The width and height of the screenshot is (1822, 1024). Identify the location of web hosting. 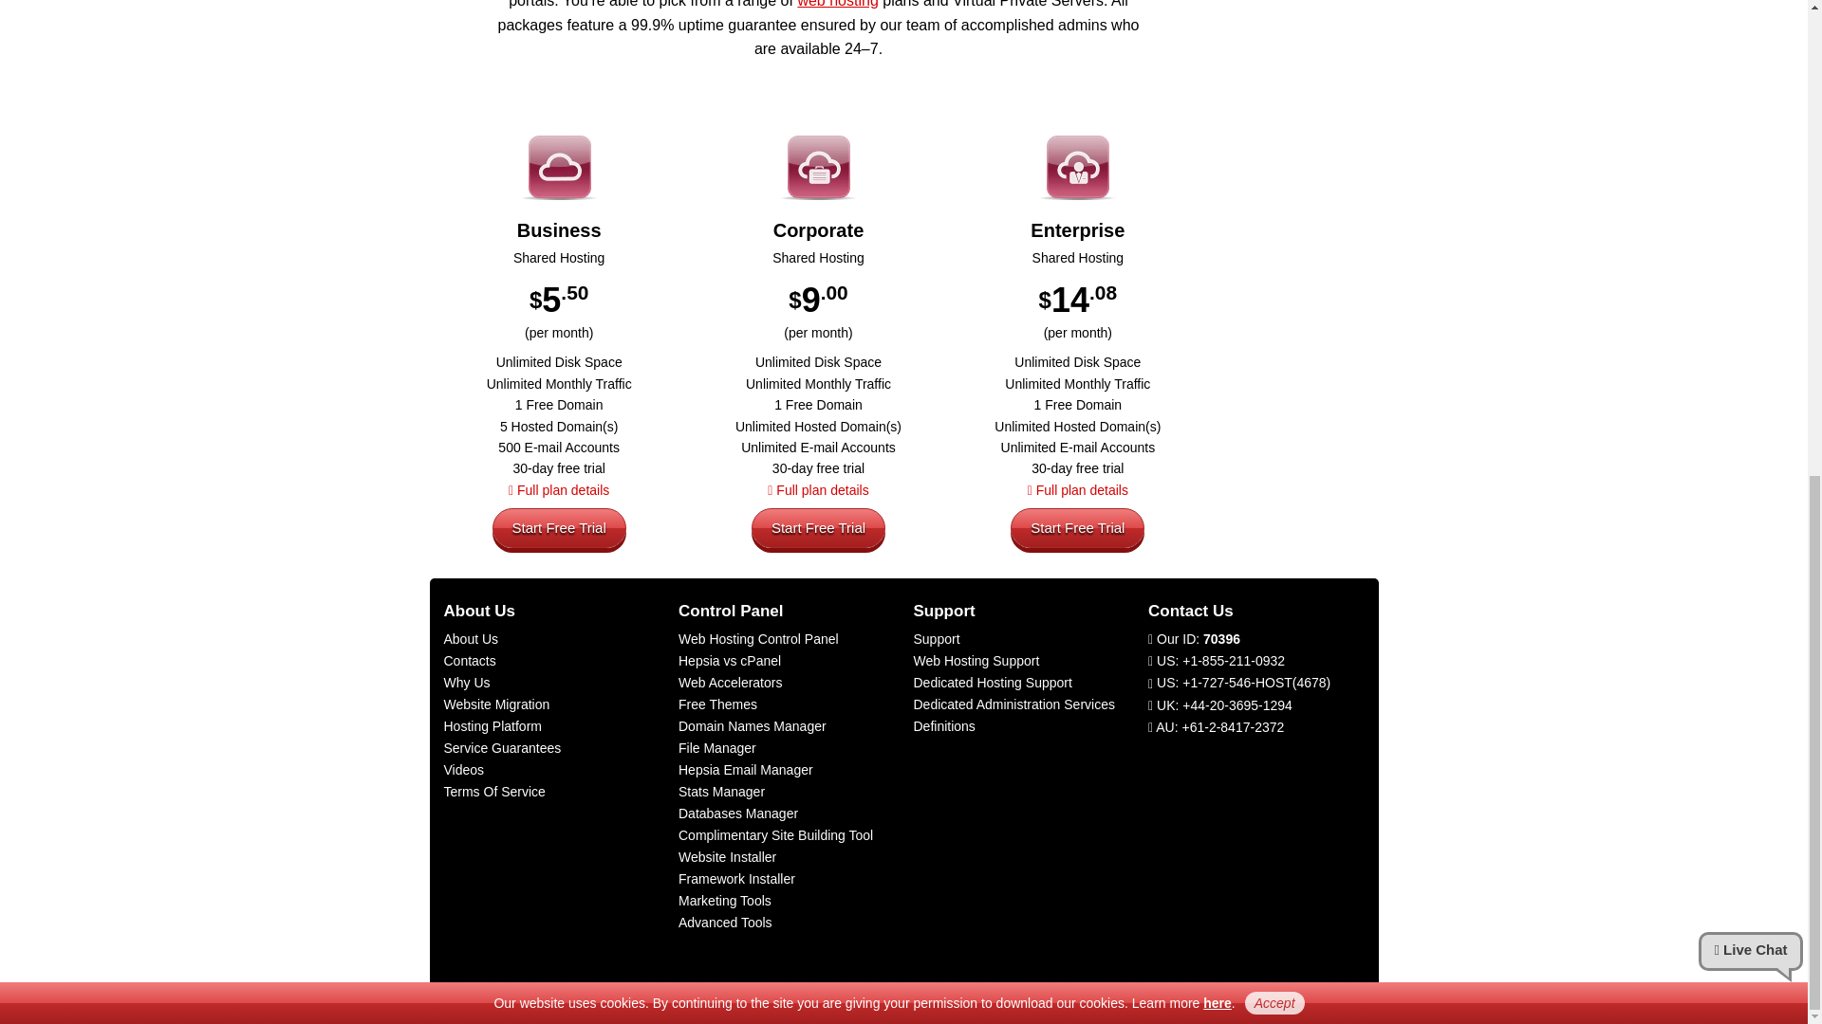
(837, 4).